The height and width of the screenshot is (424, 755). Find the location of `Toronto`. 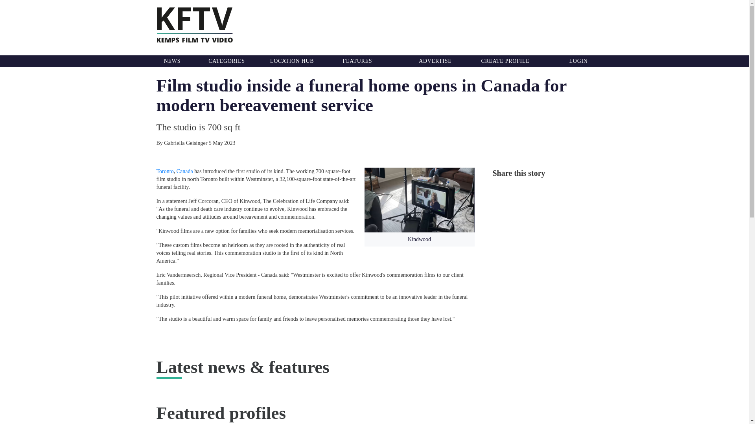

Toronto is located at coordinates (165, 171).